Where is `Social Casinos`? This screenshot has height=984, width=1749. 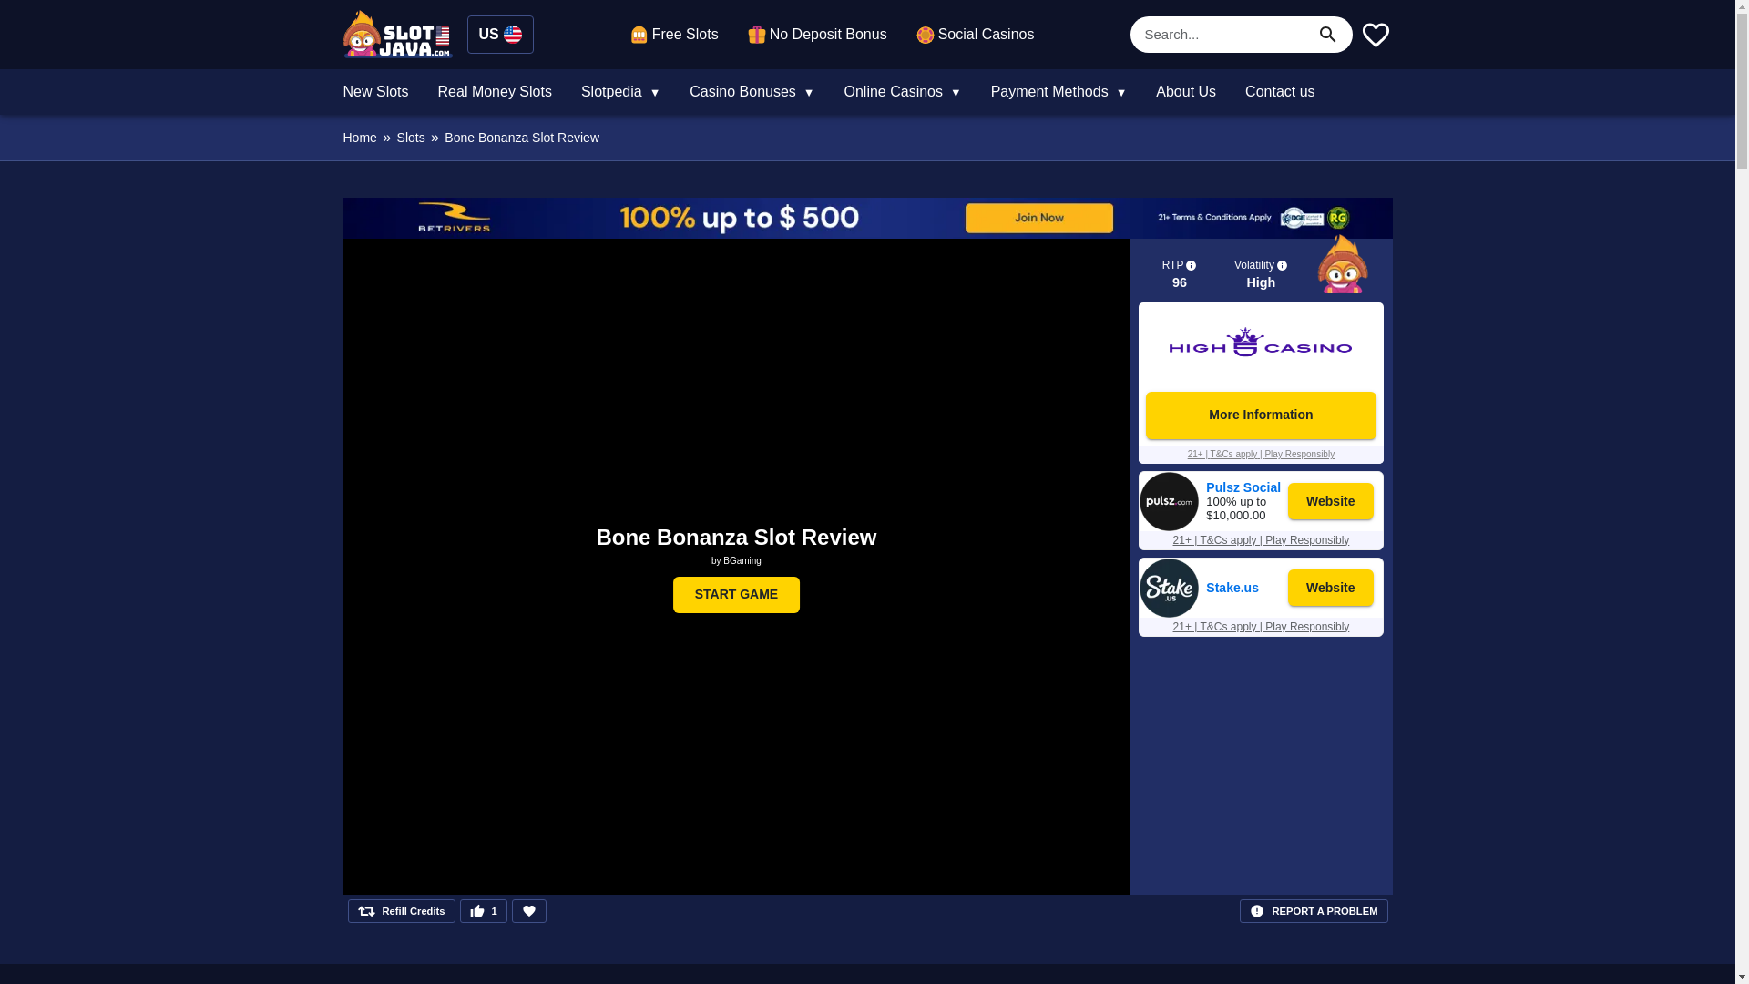
Social Casinos is located at coordinates (976, 34).